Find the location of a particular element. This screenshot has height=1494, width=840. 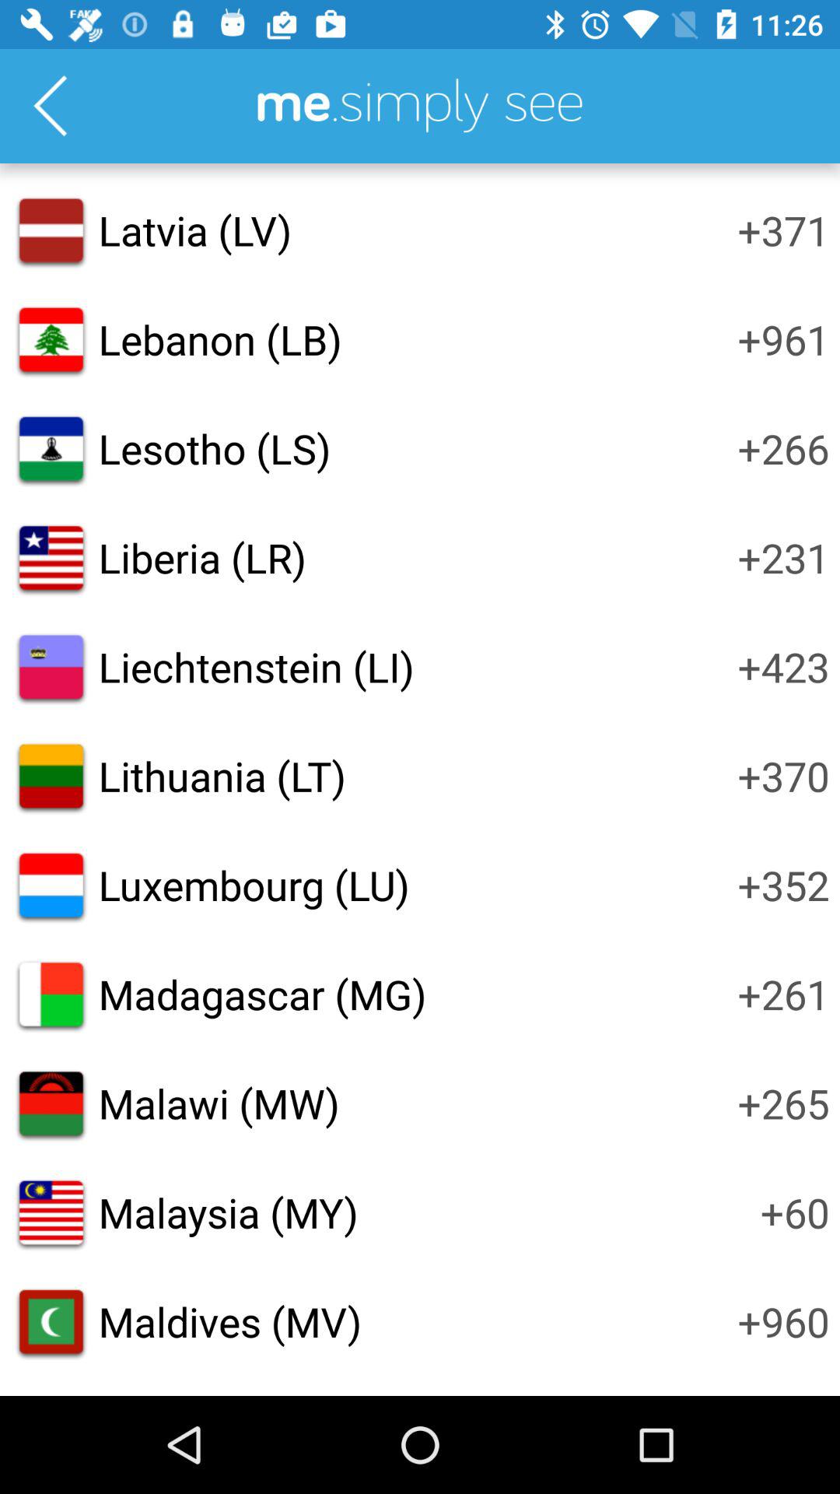

choose item below the +266 is located at coordinates (783, 557).